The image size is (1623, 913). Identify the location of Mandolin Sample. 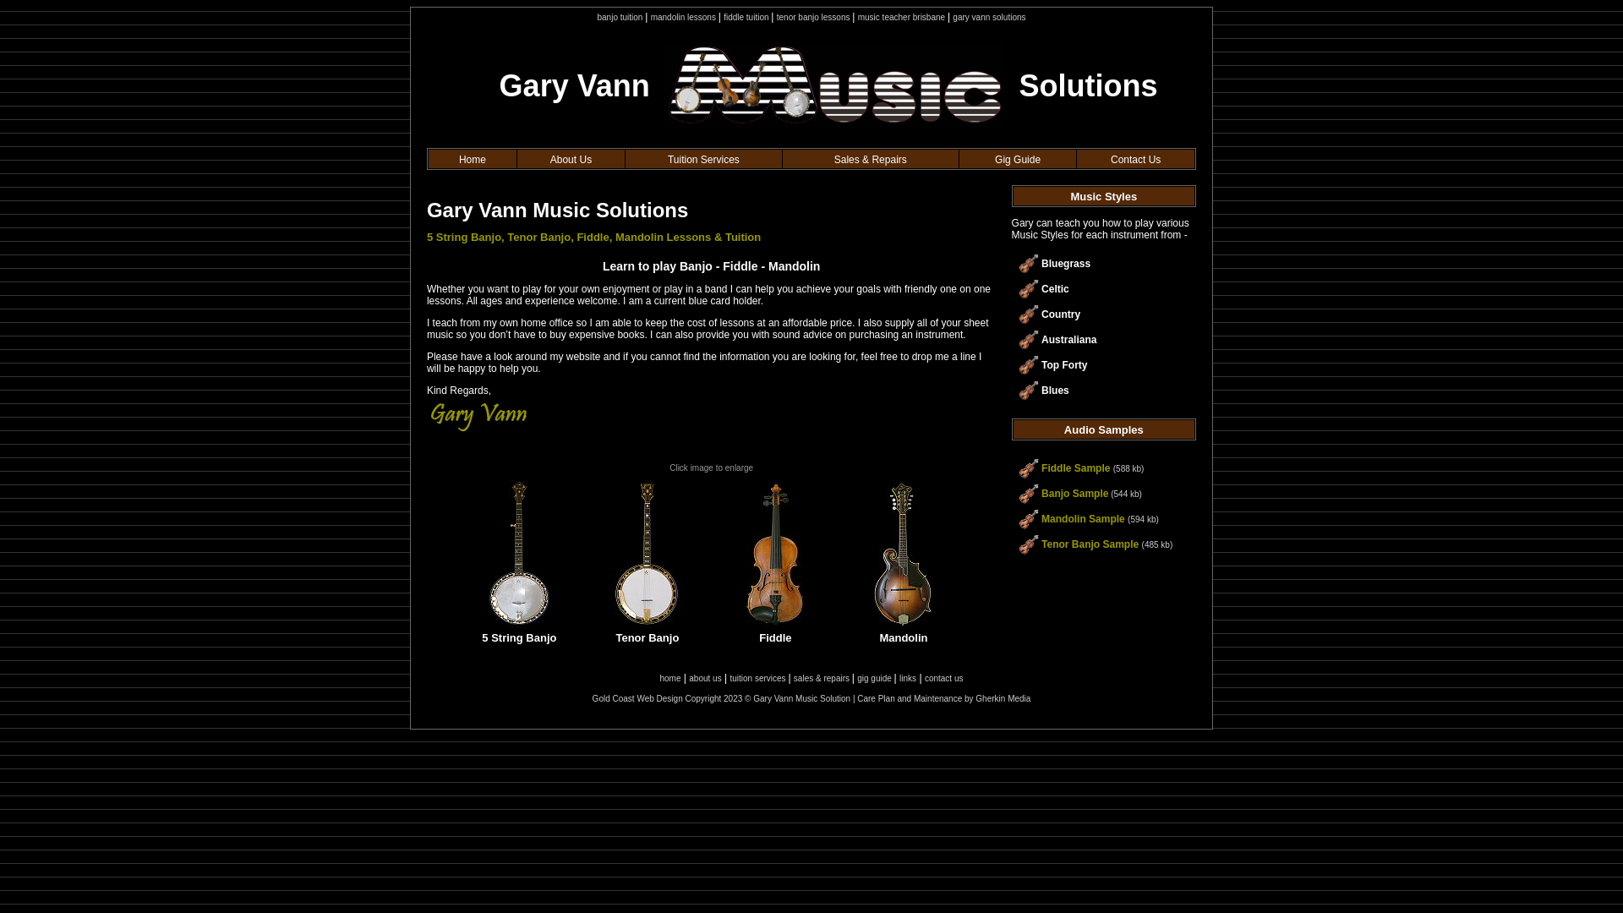
(1084, 518).